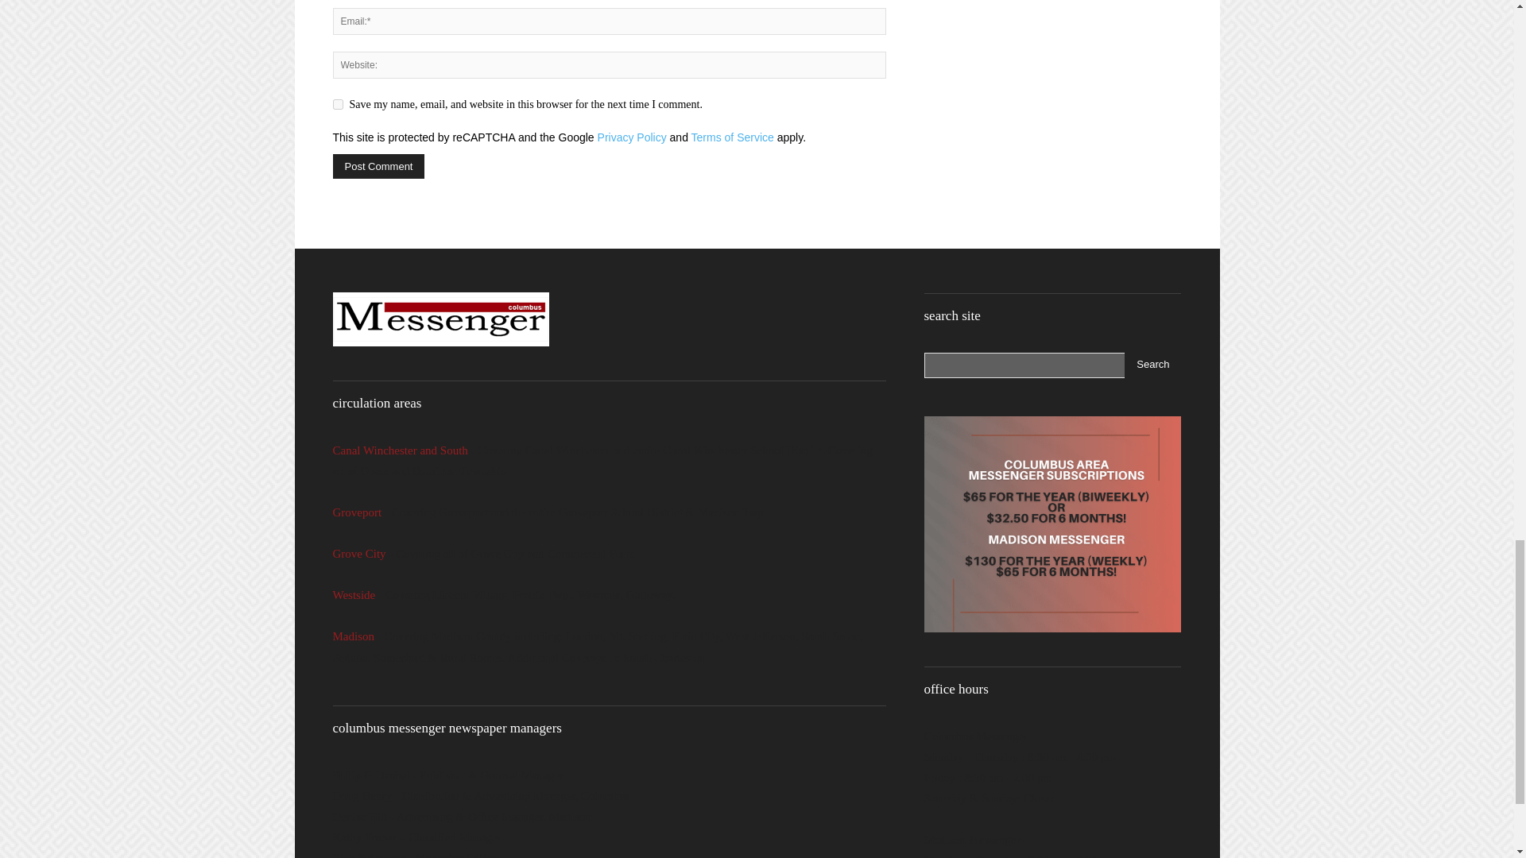 Image resolution: width=1526 pixels, height=858 pixels. What do you see at coordinates (378, 166) in the screenshot?
I see `Post Comment` at bounding box center [378, 166].